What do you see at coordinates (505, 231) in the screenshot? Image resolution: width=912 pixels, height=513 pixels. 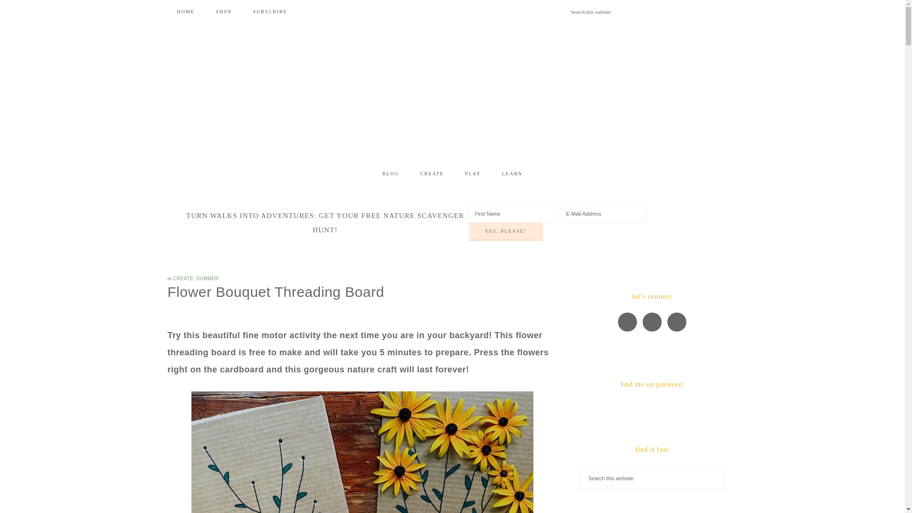 I see `YES, PLEASE!` at bounding box center [505, 231].